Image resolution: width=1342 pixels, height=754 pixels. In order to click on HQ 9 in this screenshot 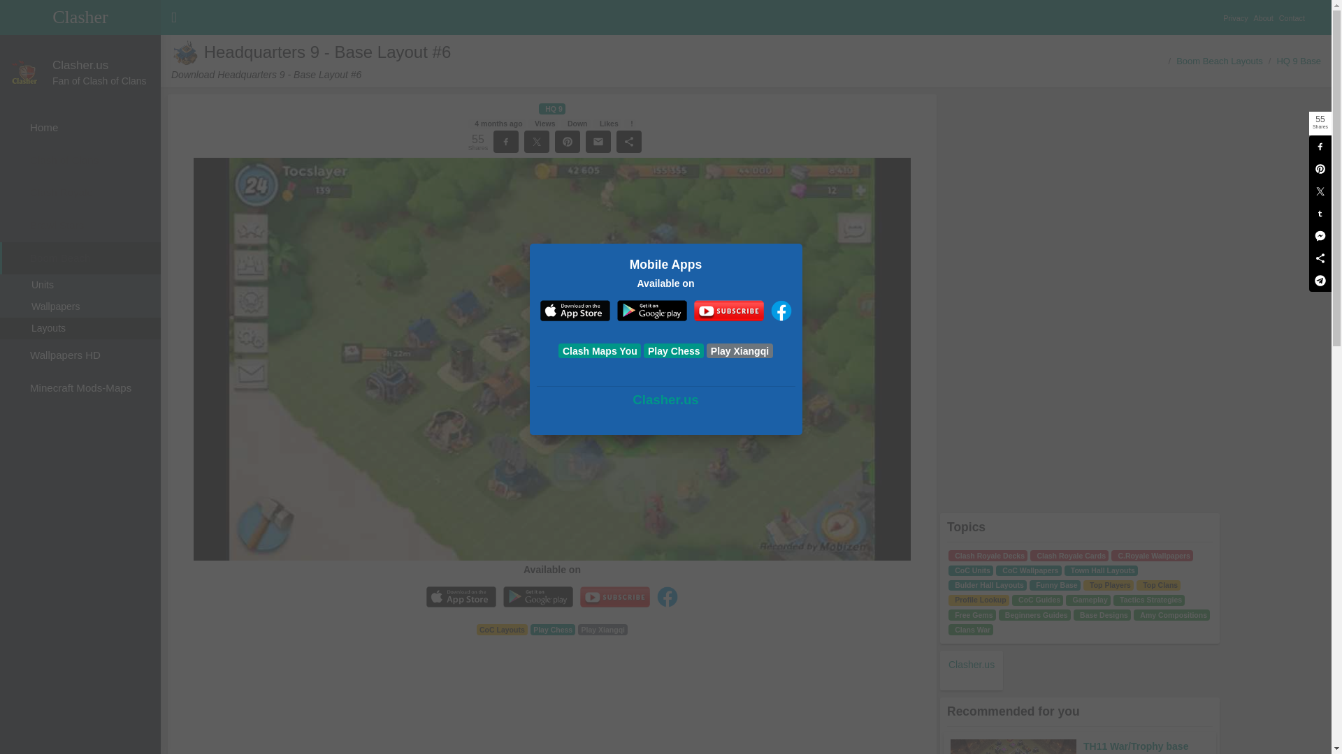, I will do `click(552, 109)`.